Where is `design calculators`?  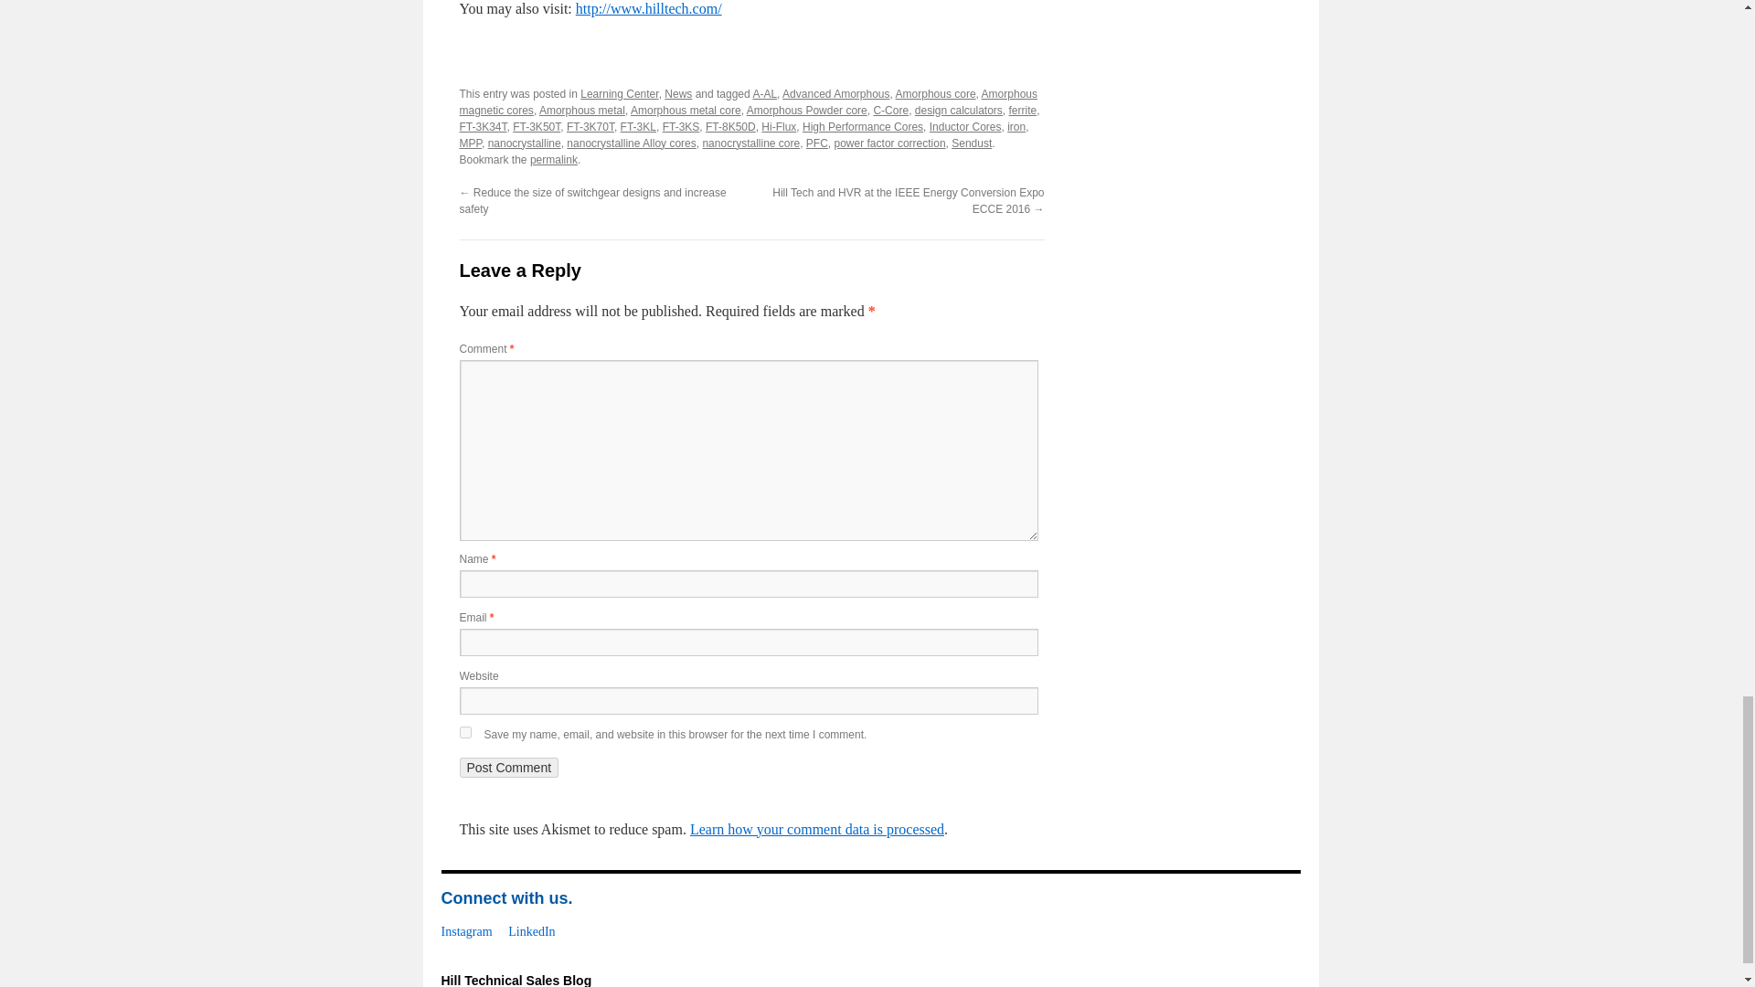
design calculators is located at coordinates (958, 111).